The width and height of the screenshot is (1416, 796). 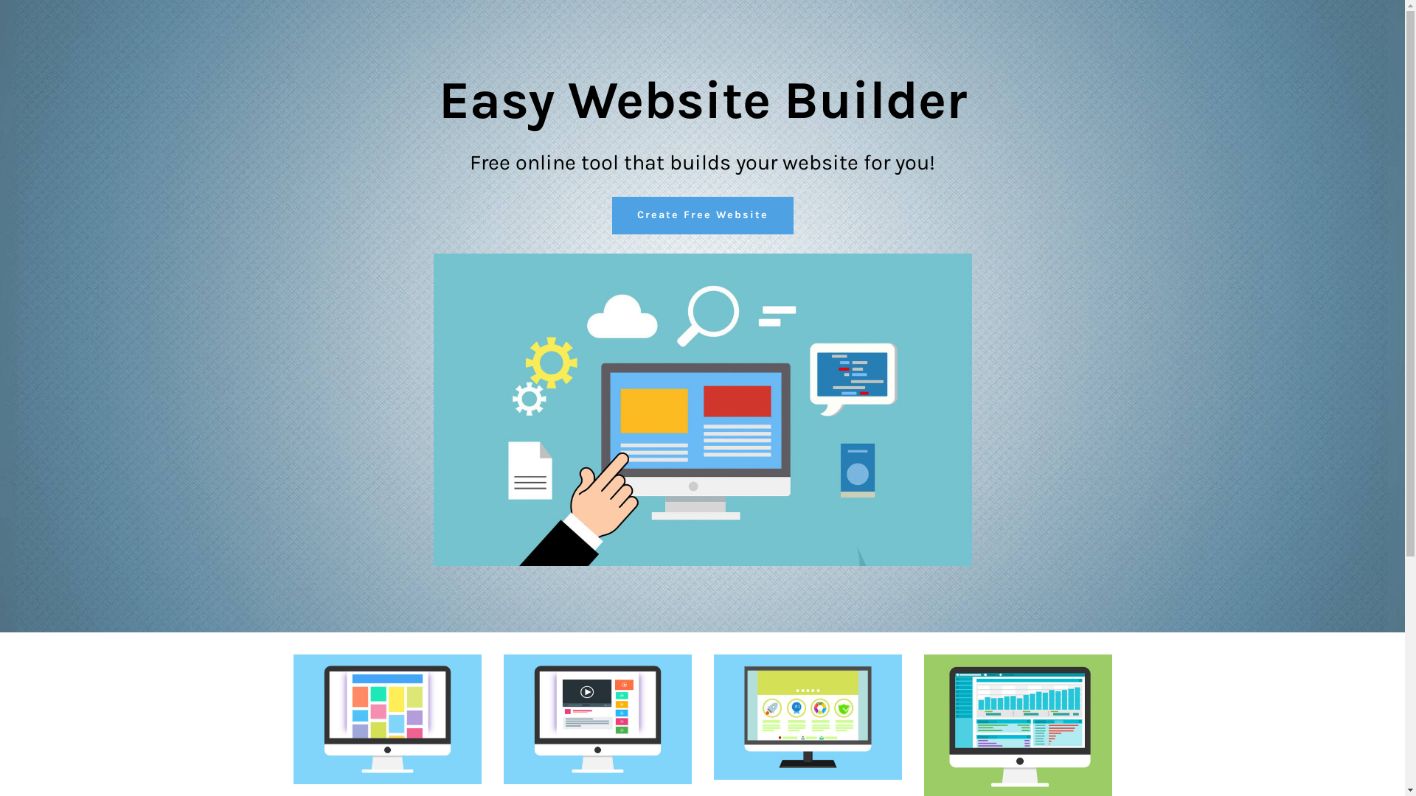 I want to click on Create Free Website, so click(x=703, y=215).